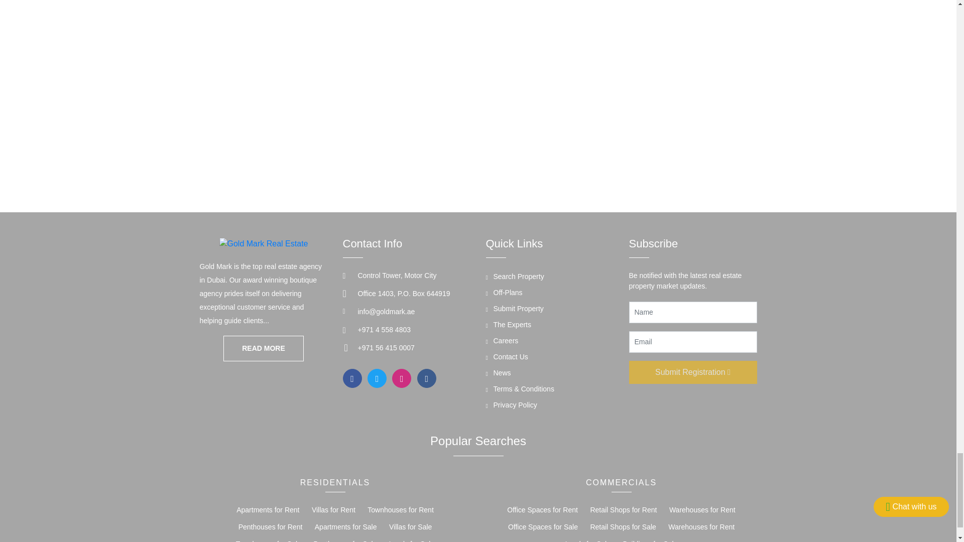 The image size is (964, 542). What do you see at coordinates (263, 348) in the screenshot?
I see `Gold Mark Real Estate` at bounding box center [263, 348].